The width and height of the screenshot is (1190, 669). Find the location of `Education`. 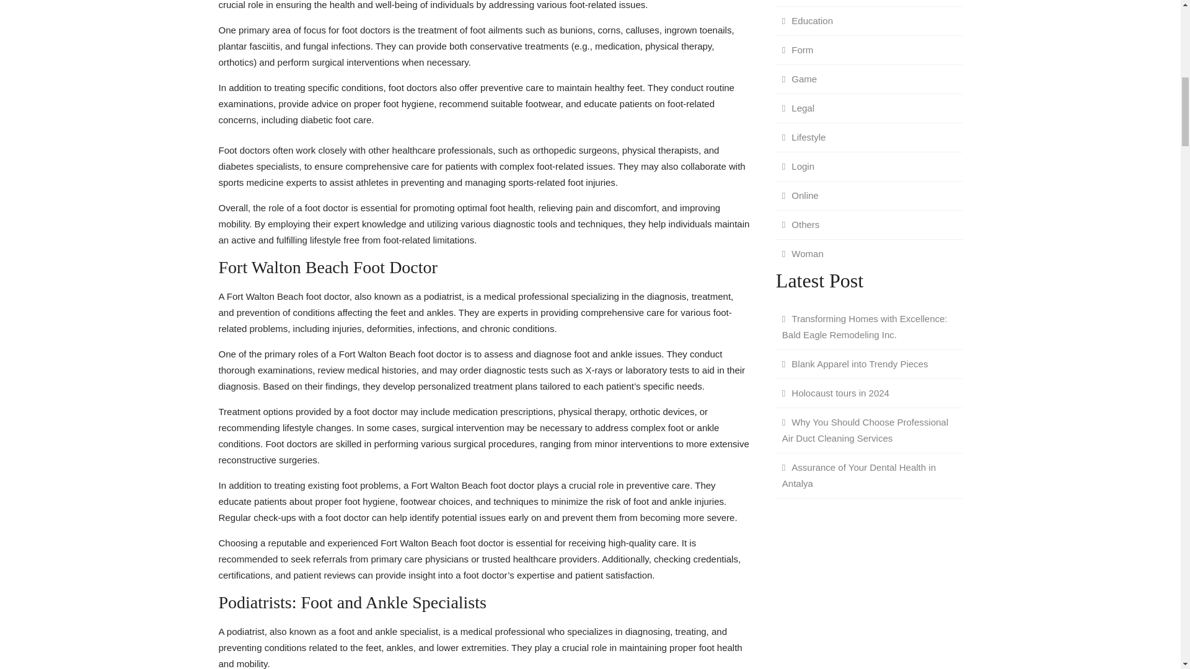

Education is located at coordinates (807, 20).